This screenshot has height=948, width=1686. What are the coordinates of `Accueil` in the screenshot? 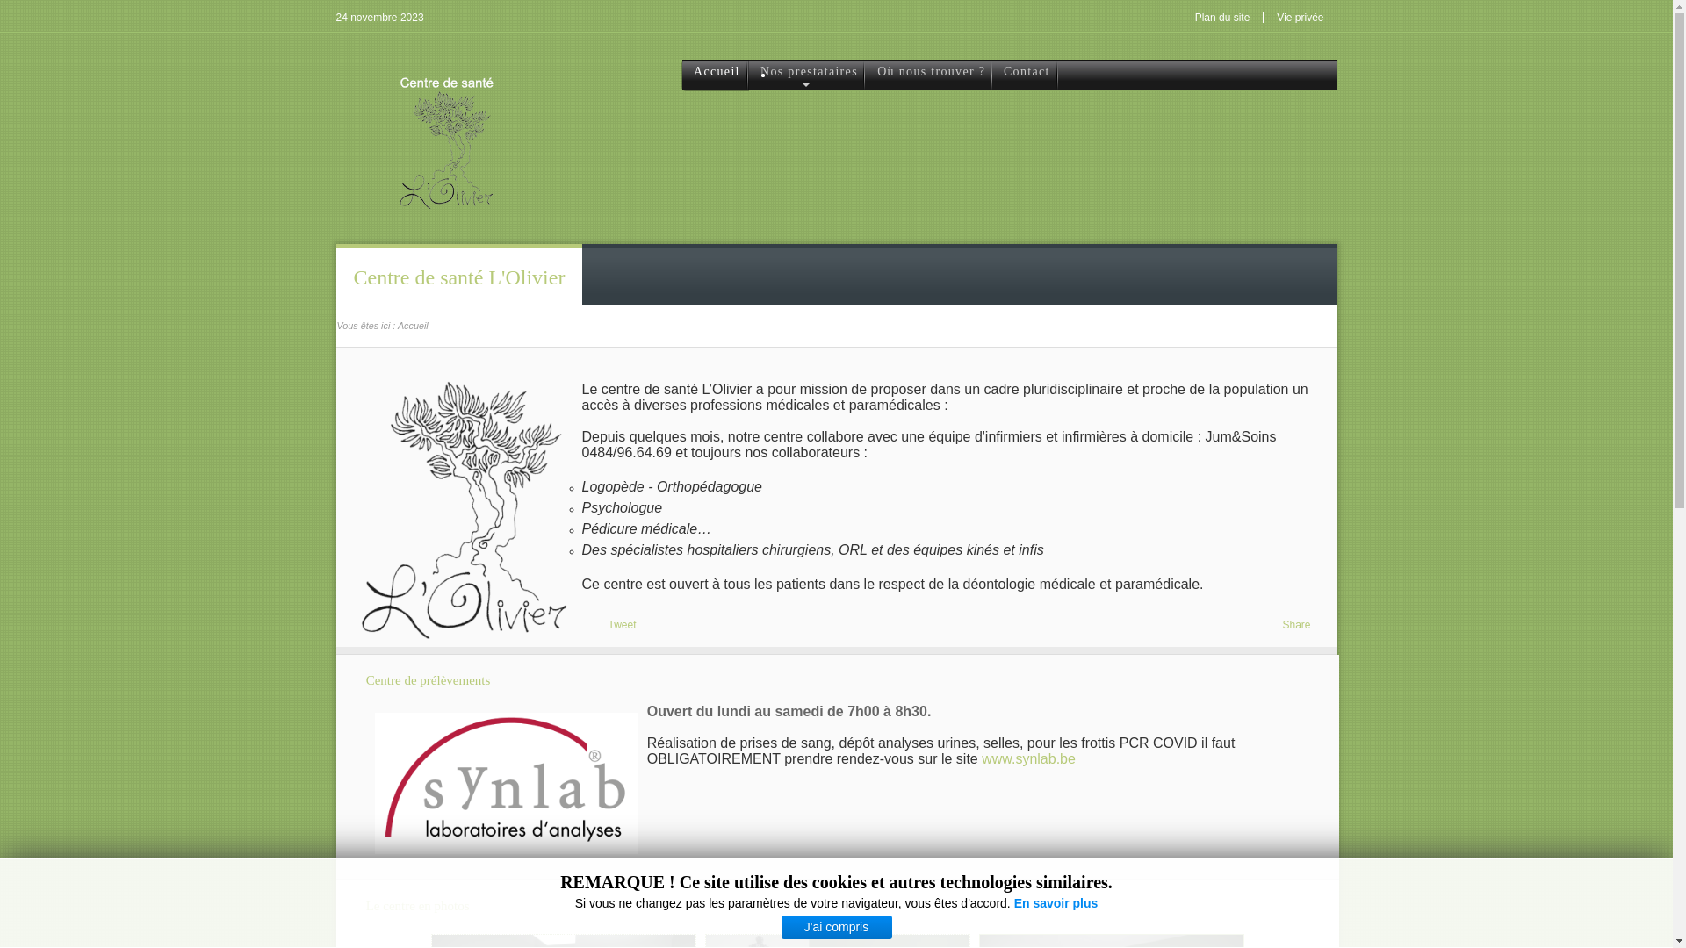 It's located at (715, 75).